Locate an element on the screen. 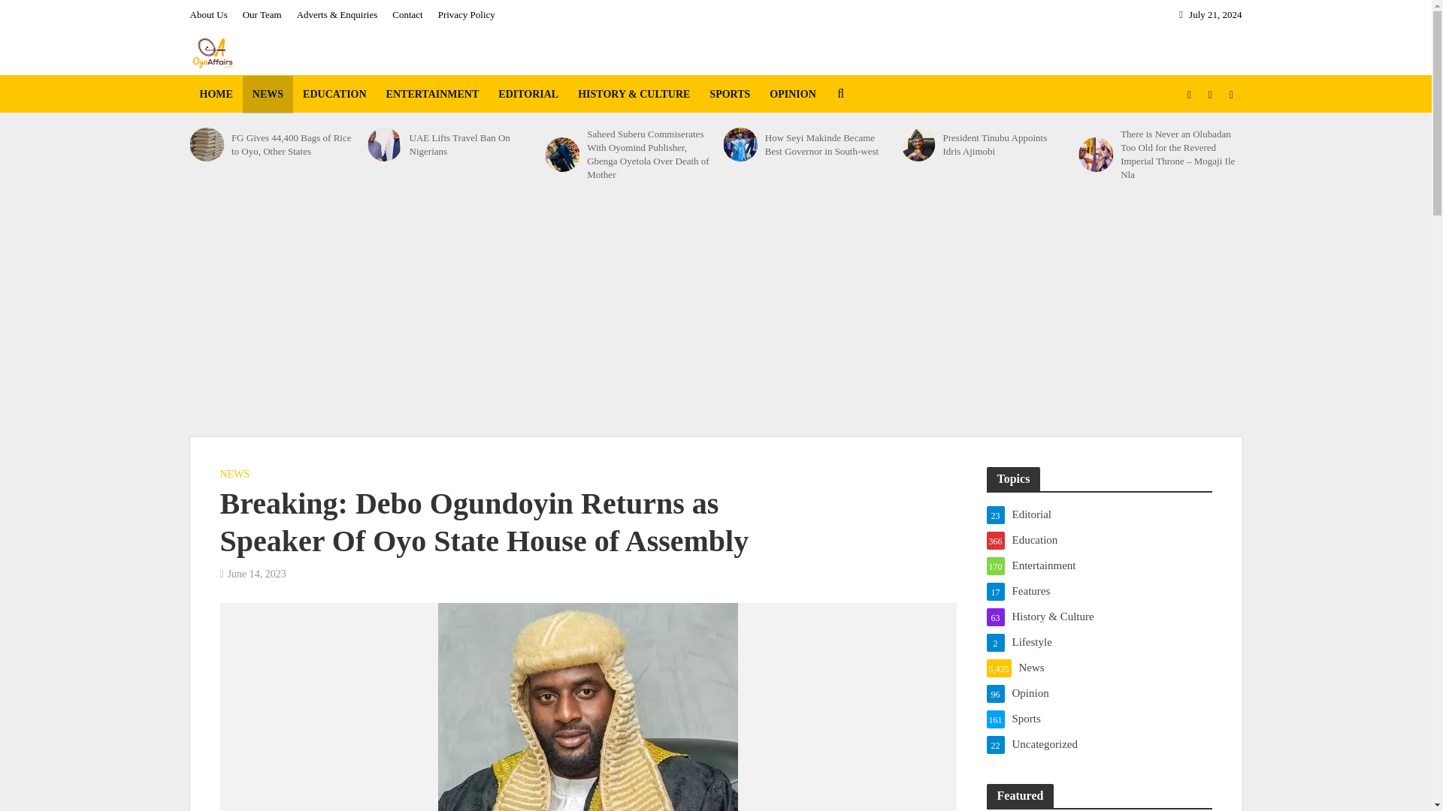  President Tinubu Appoints Idris Ajimobi is located at coordinates (918, 144).